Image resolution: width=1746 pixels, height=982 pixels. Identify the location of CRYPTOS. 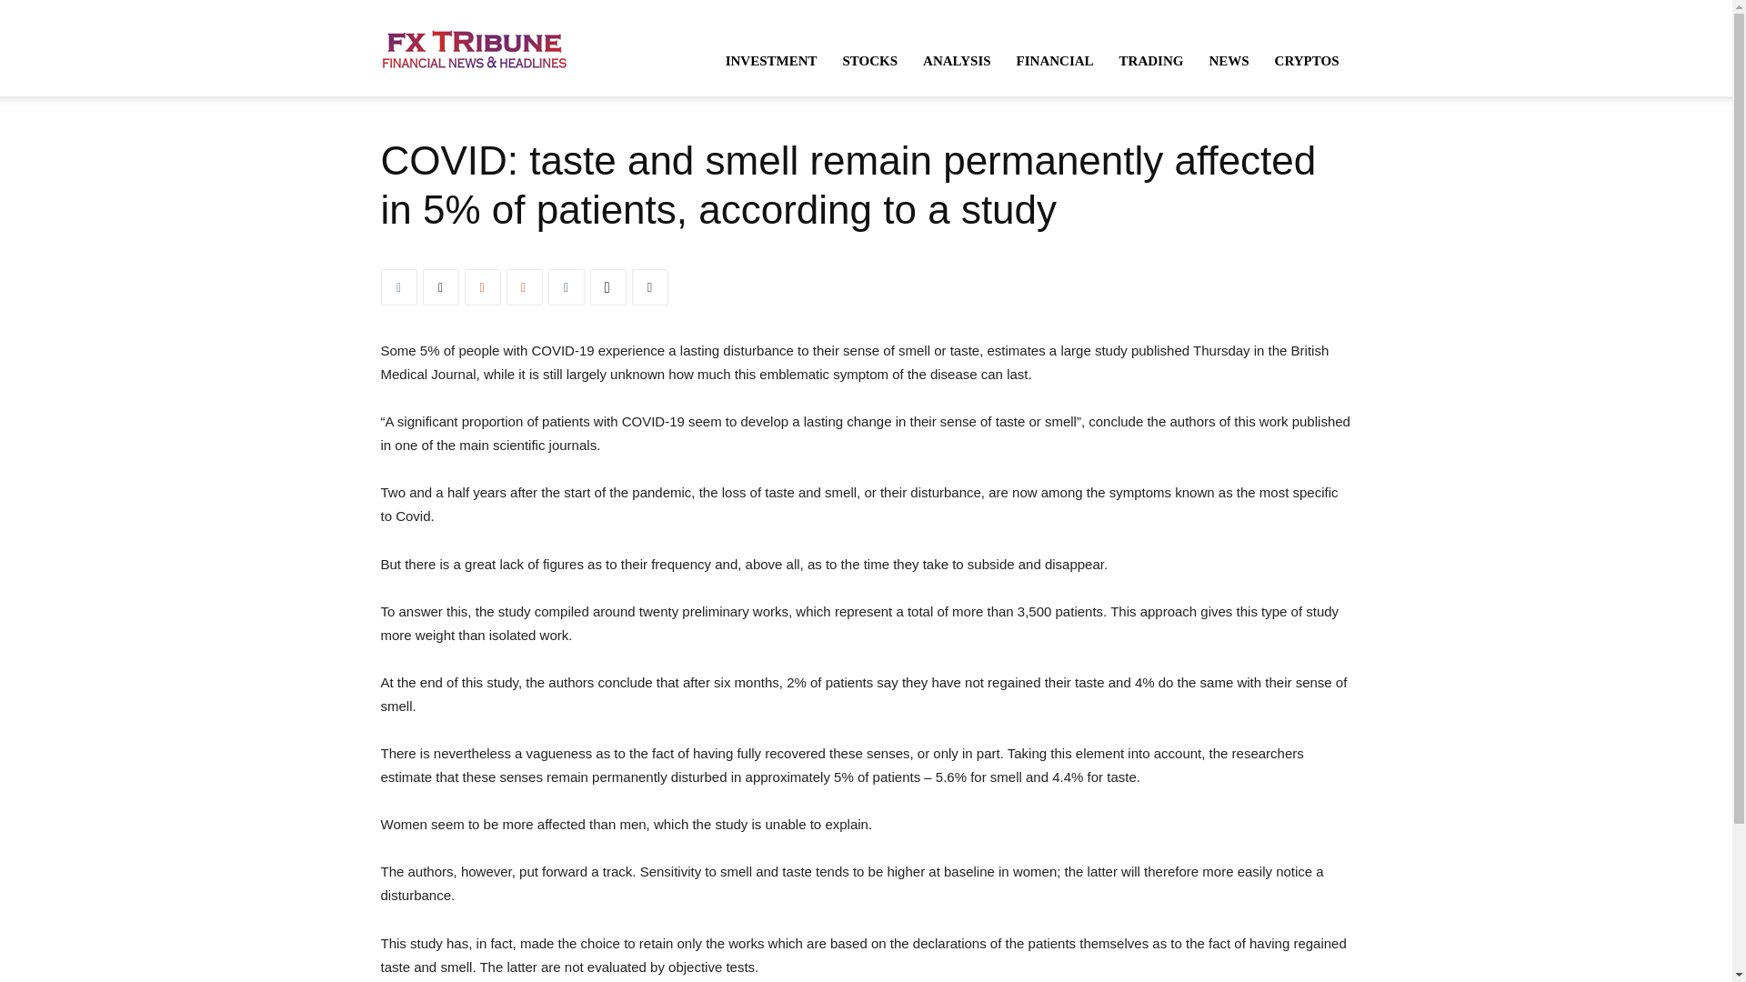
(1307, 60).